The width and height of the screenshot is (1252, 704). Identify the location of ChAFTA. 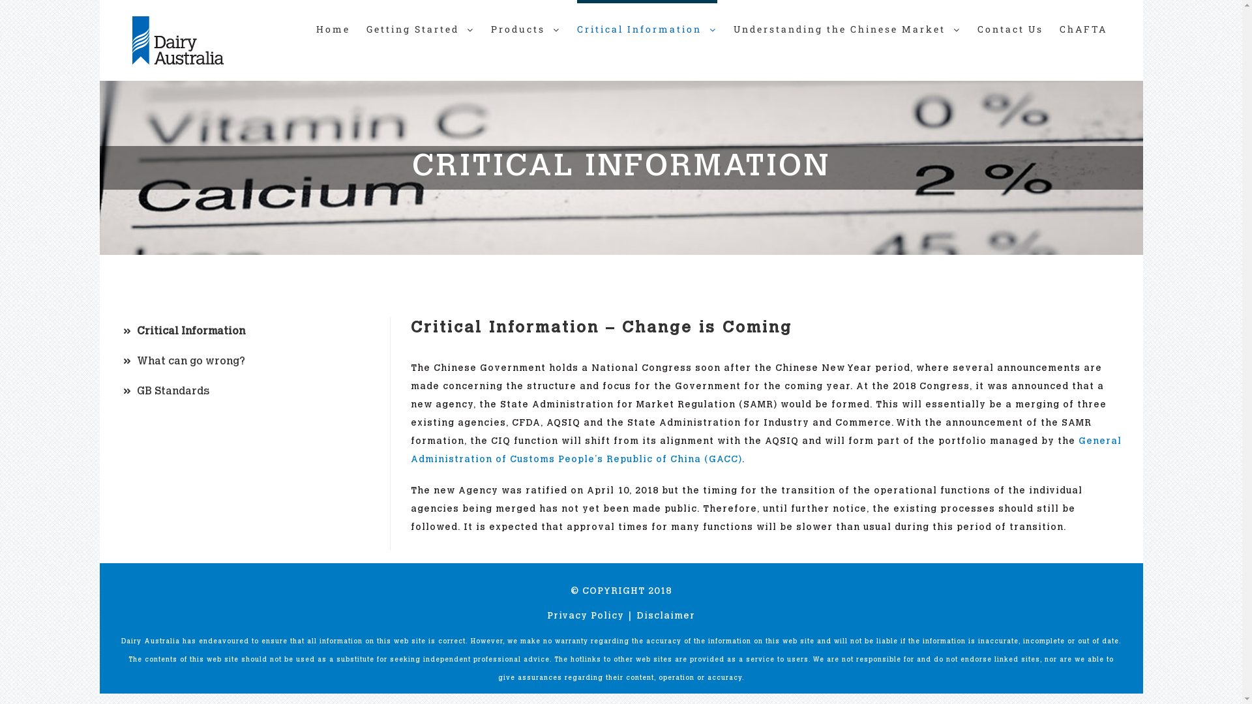
(1082, 27).